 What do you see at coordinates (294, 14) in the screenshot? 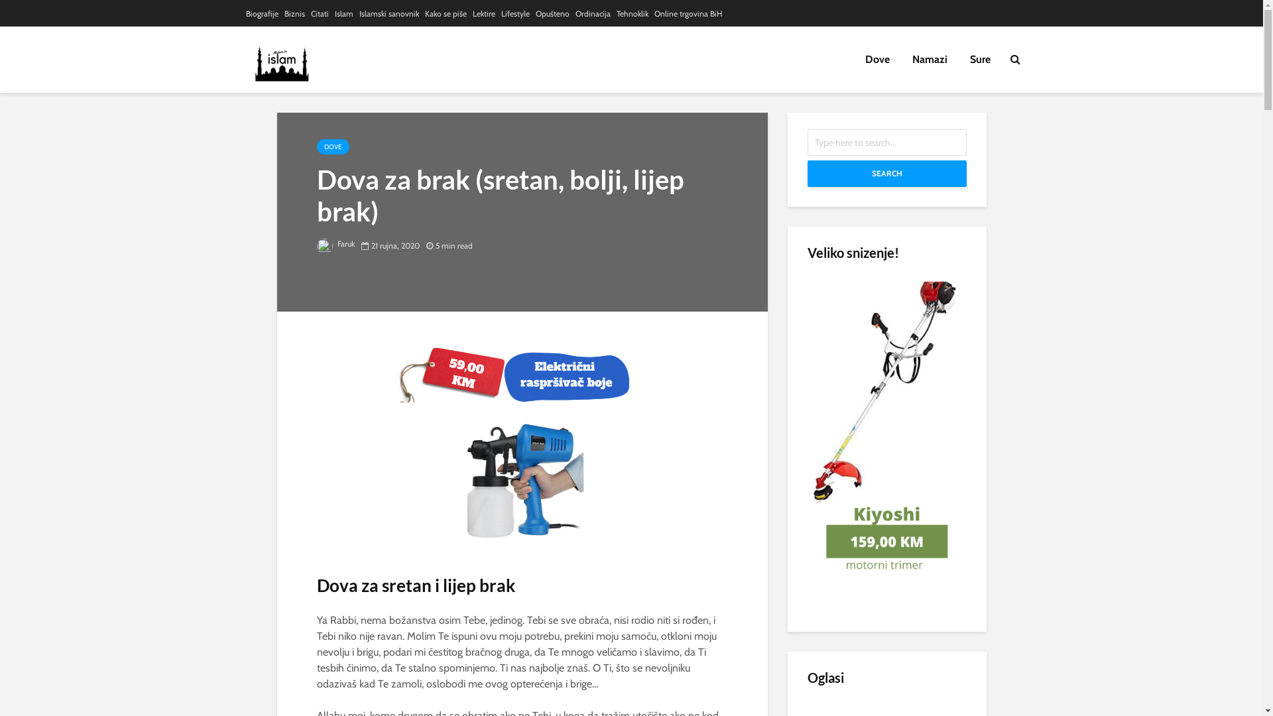
I see `Biznis` at bounding box center [294, 14].